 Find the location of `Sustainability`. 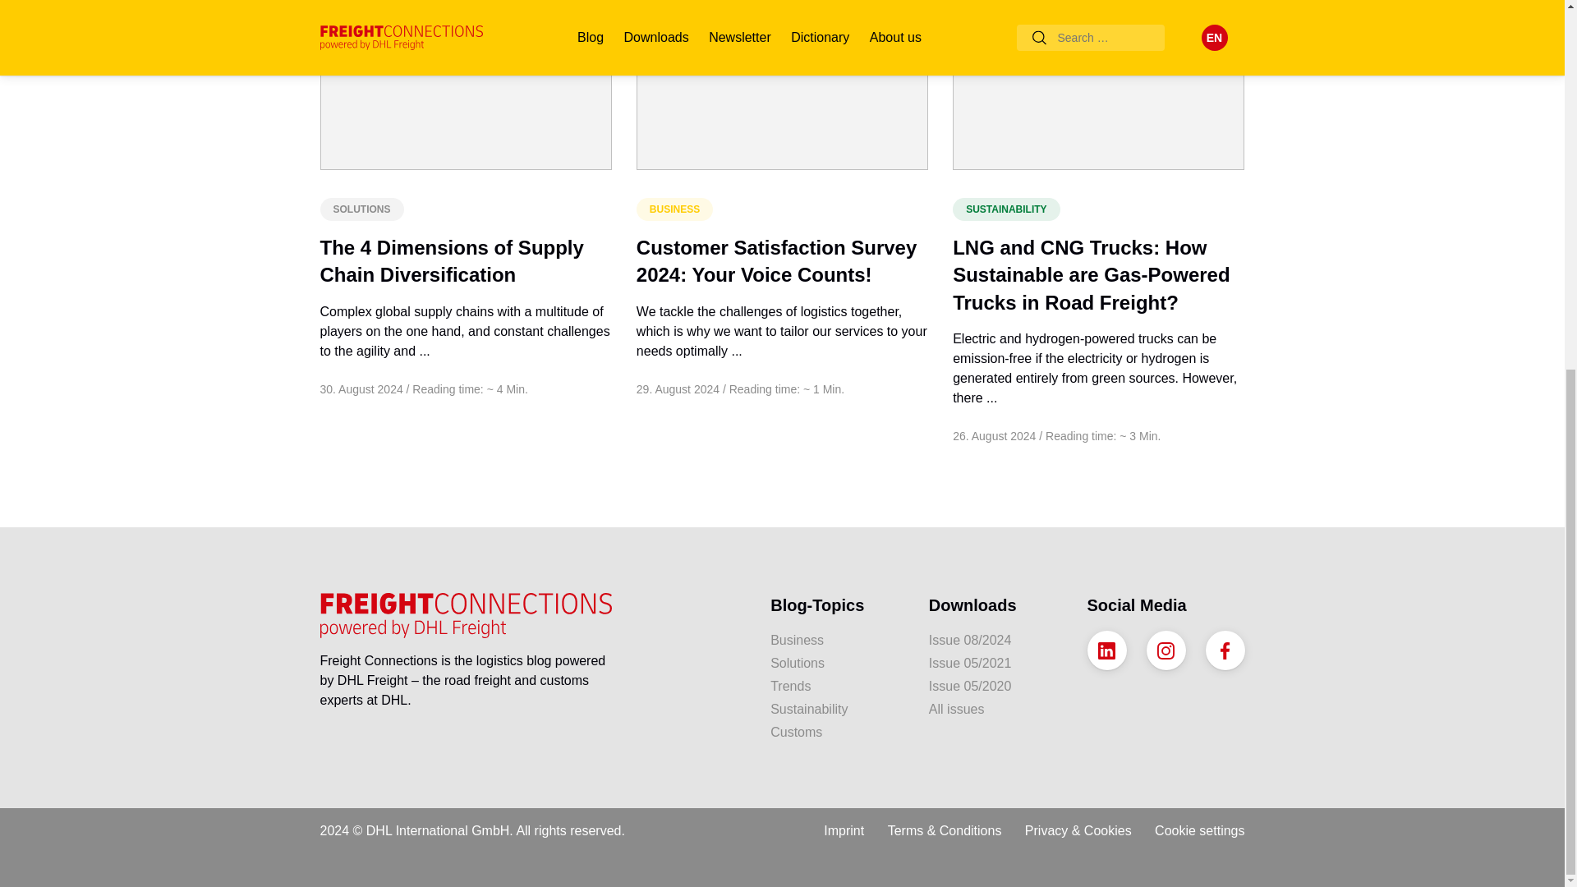

Sustainability is located at coordinates (837, 710).